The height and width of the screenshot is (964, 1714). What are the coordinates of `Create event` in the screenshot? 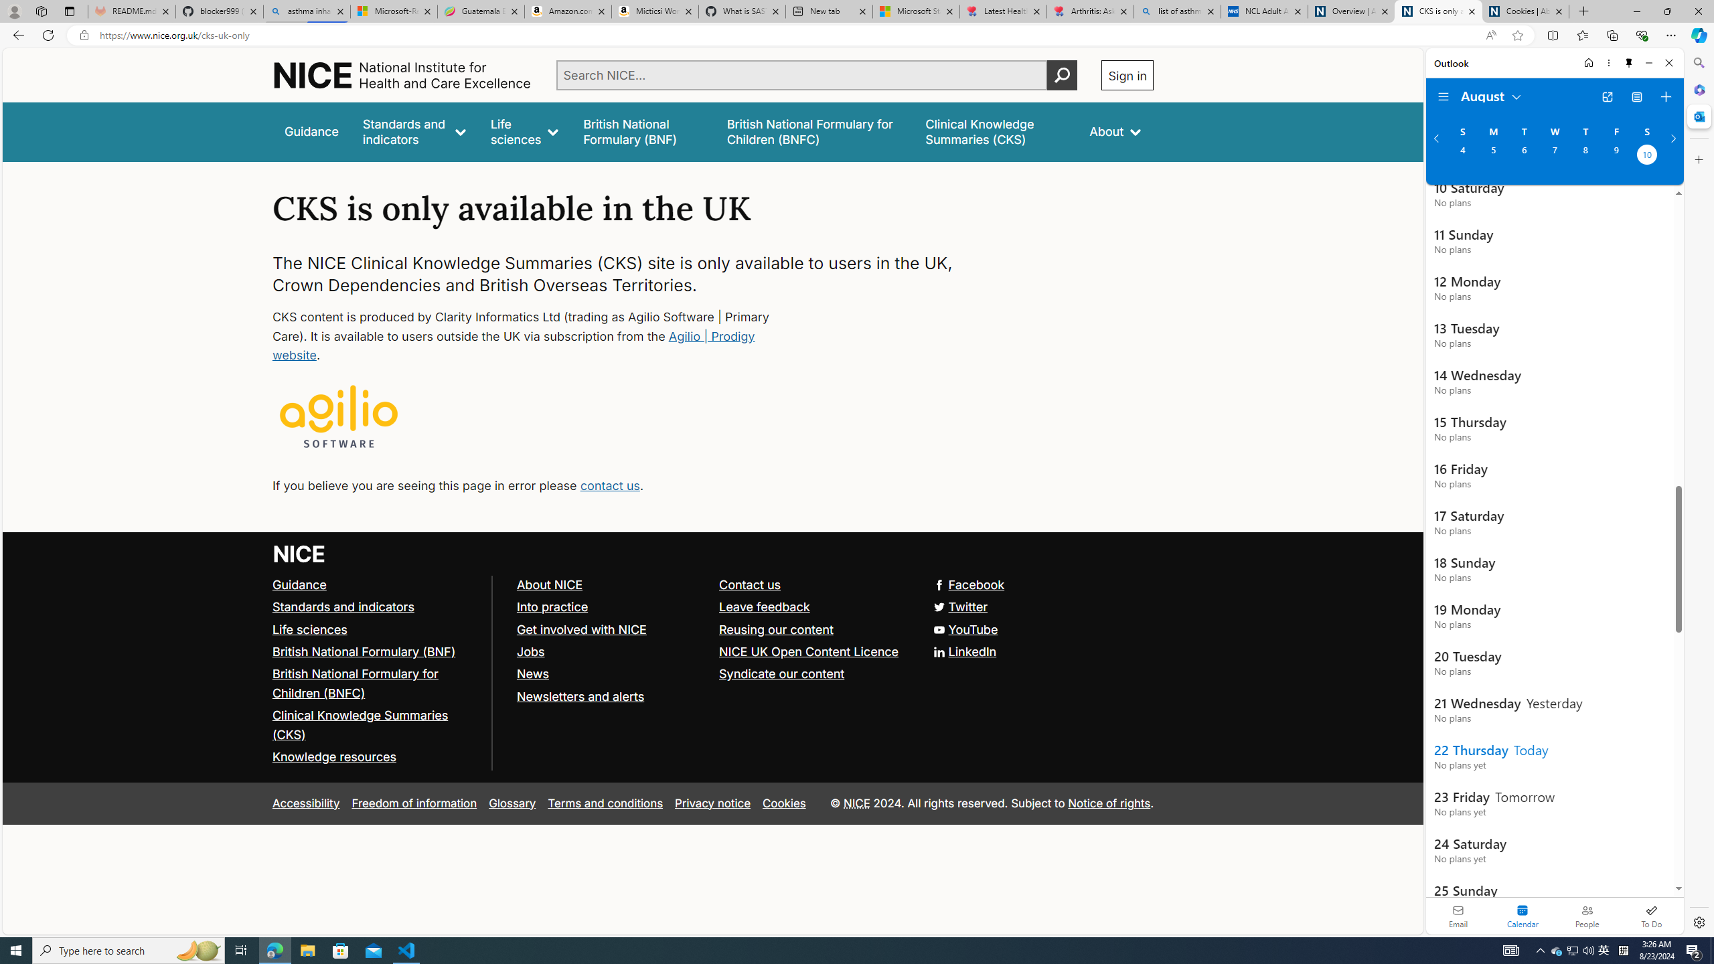 It's located at (1666, 97).